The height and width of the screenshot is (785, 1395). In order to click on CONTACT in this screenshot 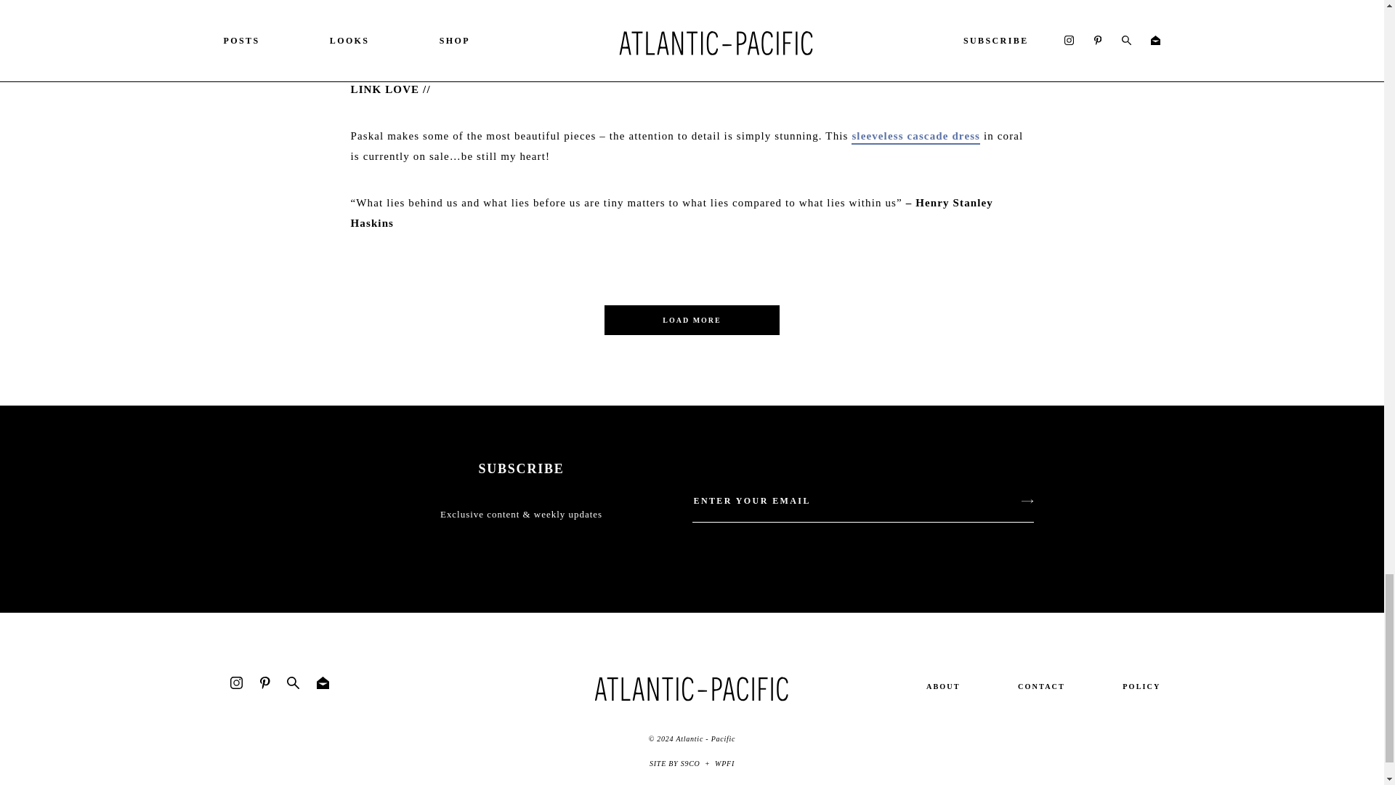, I will do `click(1042, 686)`.